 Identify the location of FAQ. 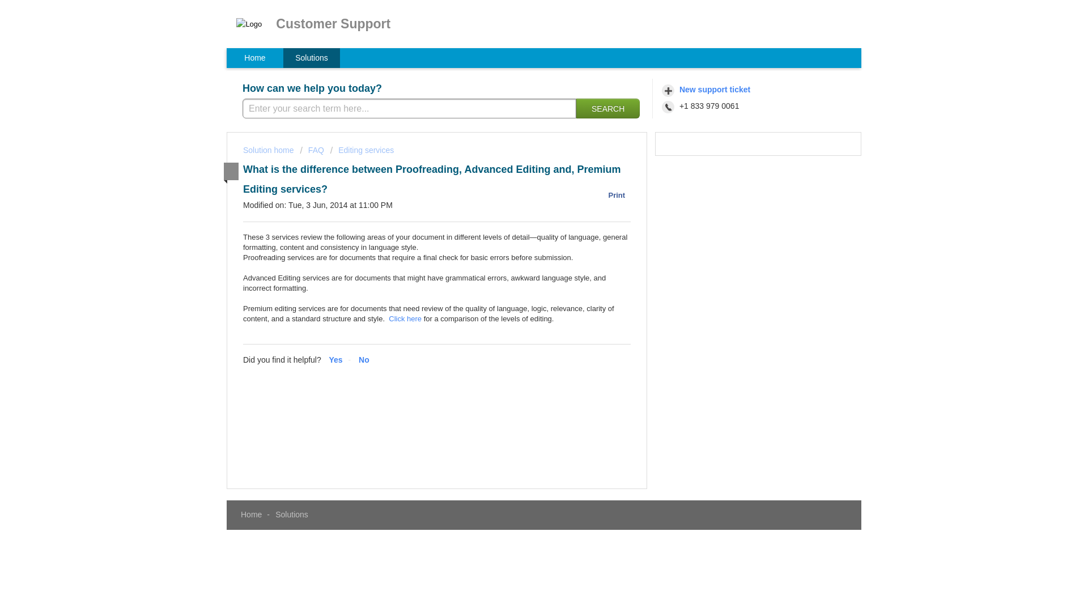
(312, 150).